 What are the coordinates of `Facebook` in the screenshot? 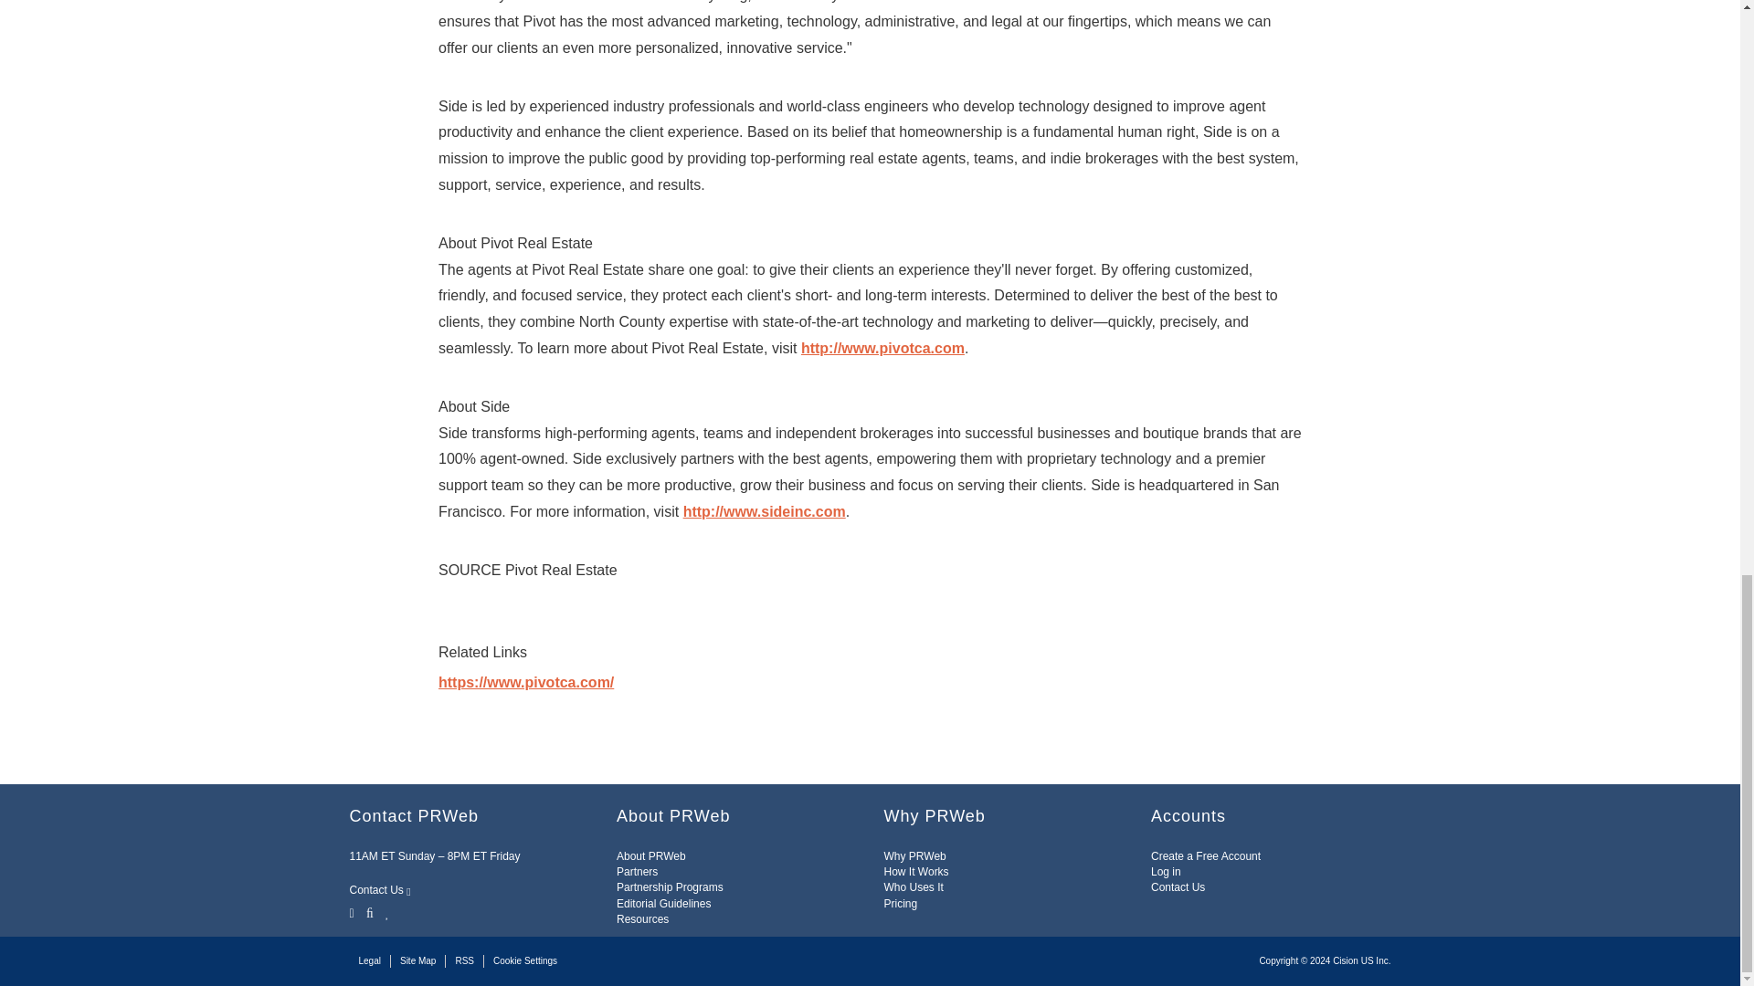 It's located at (369, 911).